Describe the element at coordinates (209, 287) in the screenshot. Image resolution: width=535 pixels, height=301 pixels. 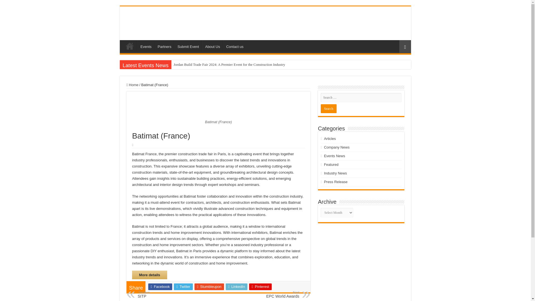
I see `Stumbleupon` at that location.